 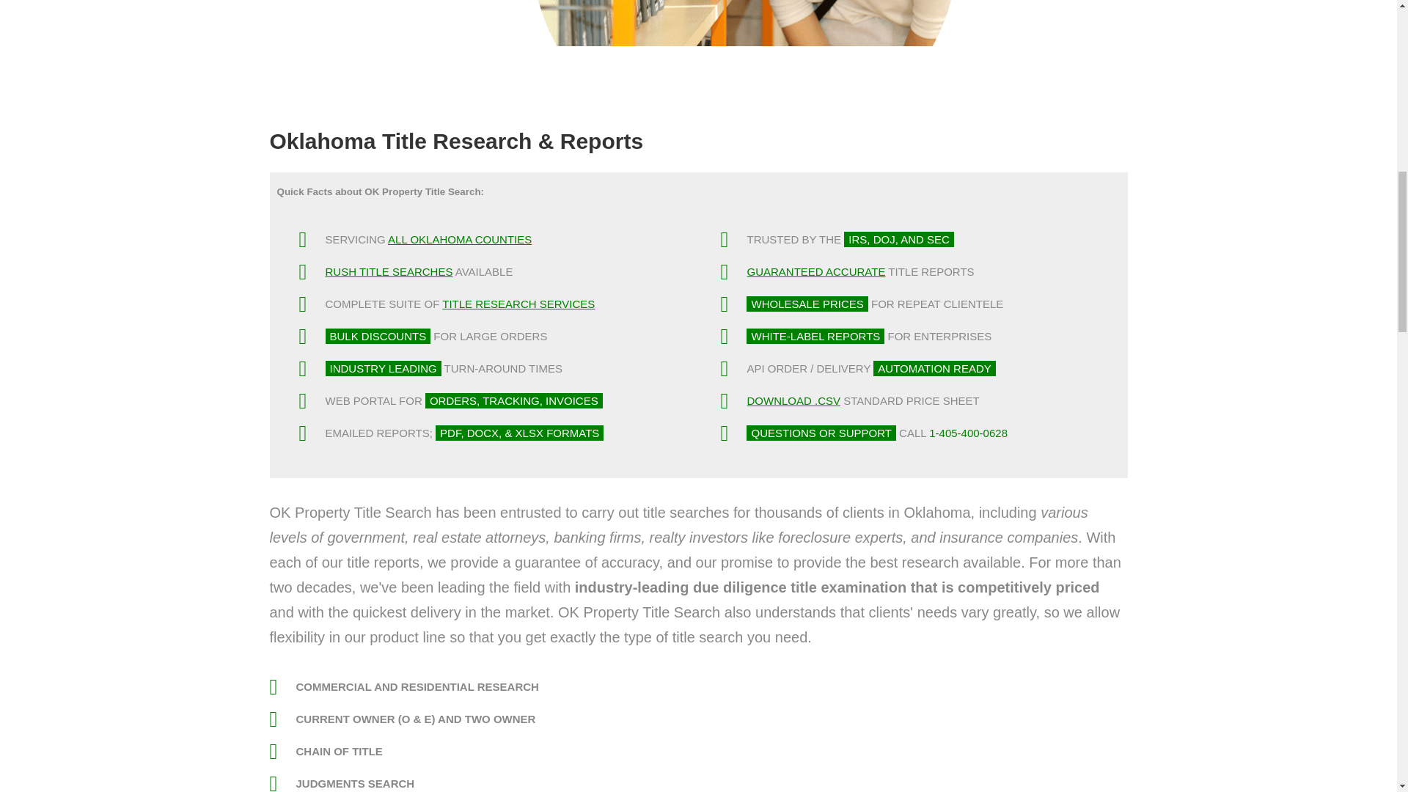 I want to click on 1-405-400-0628, so click(x=968, y=433).